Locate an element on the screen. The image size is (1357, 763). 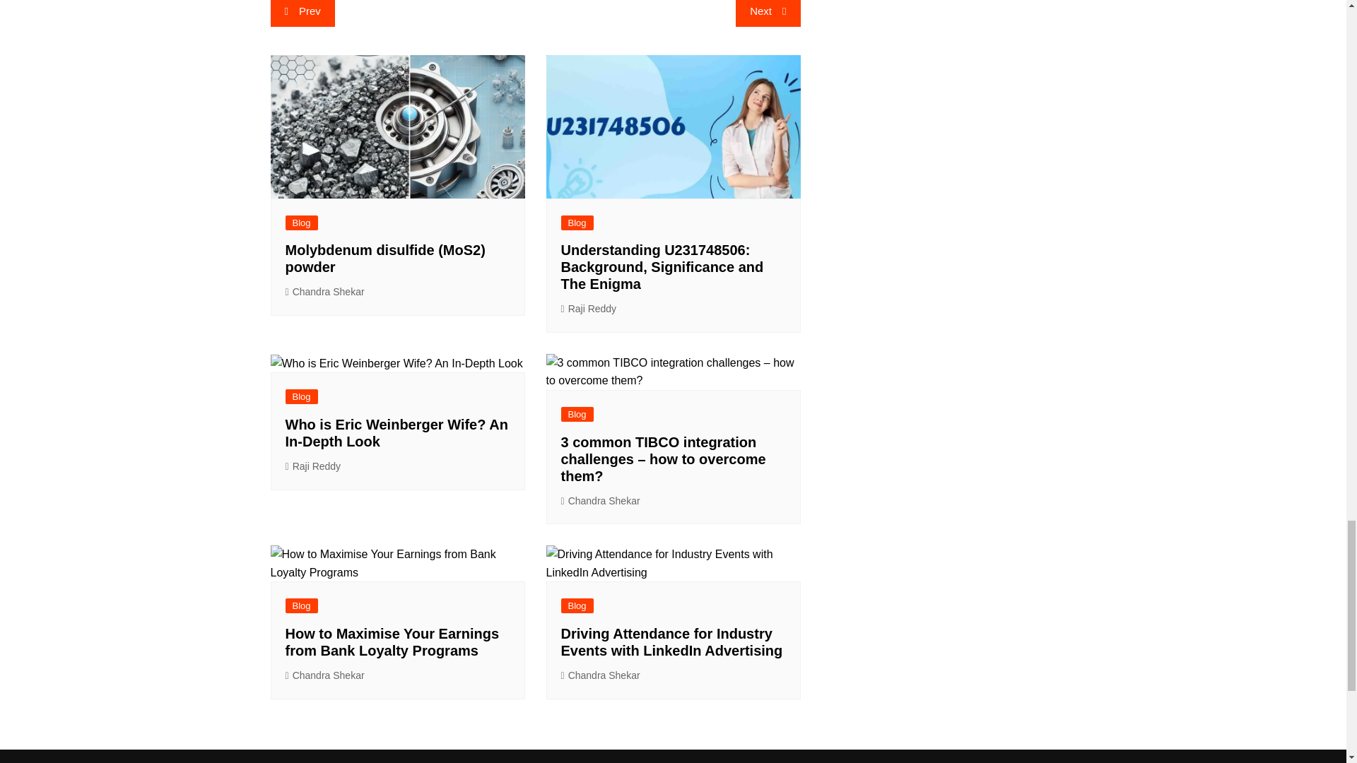
Chandra Shekar is located at coordinates (325, 292).